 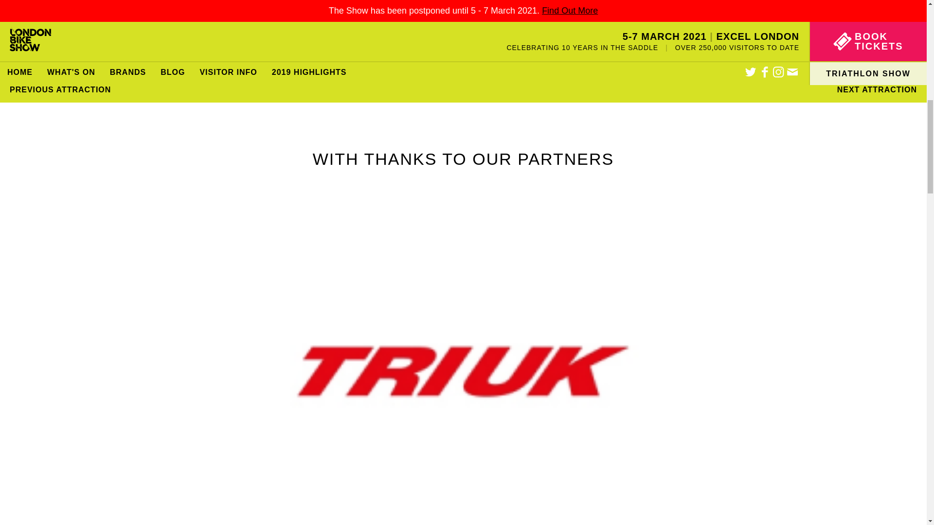 What do you see at coordinates (347, 55) in the screenshot?
I see `The Cytech Workshop` at bounding box center [347, 55].